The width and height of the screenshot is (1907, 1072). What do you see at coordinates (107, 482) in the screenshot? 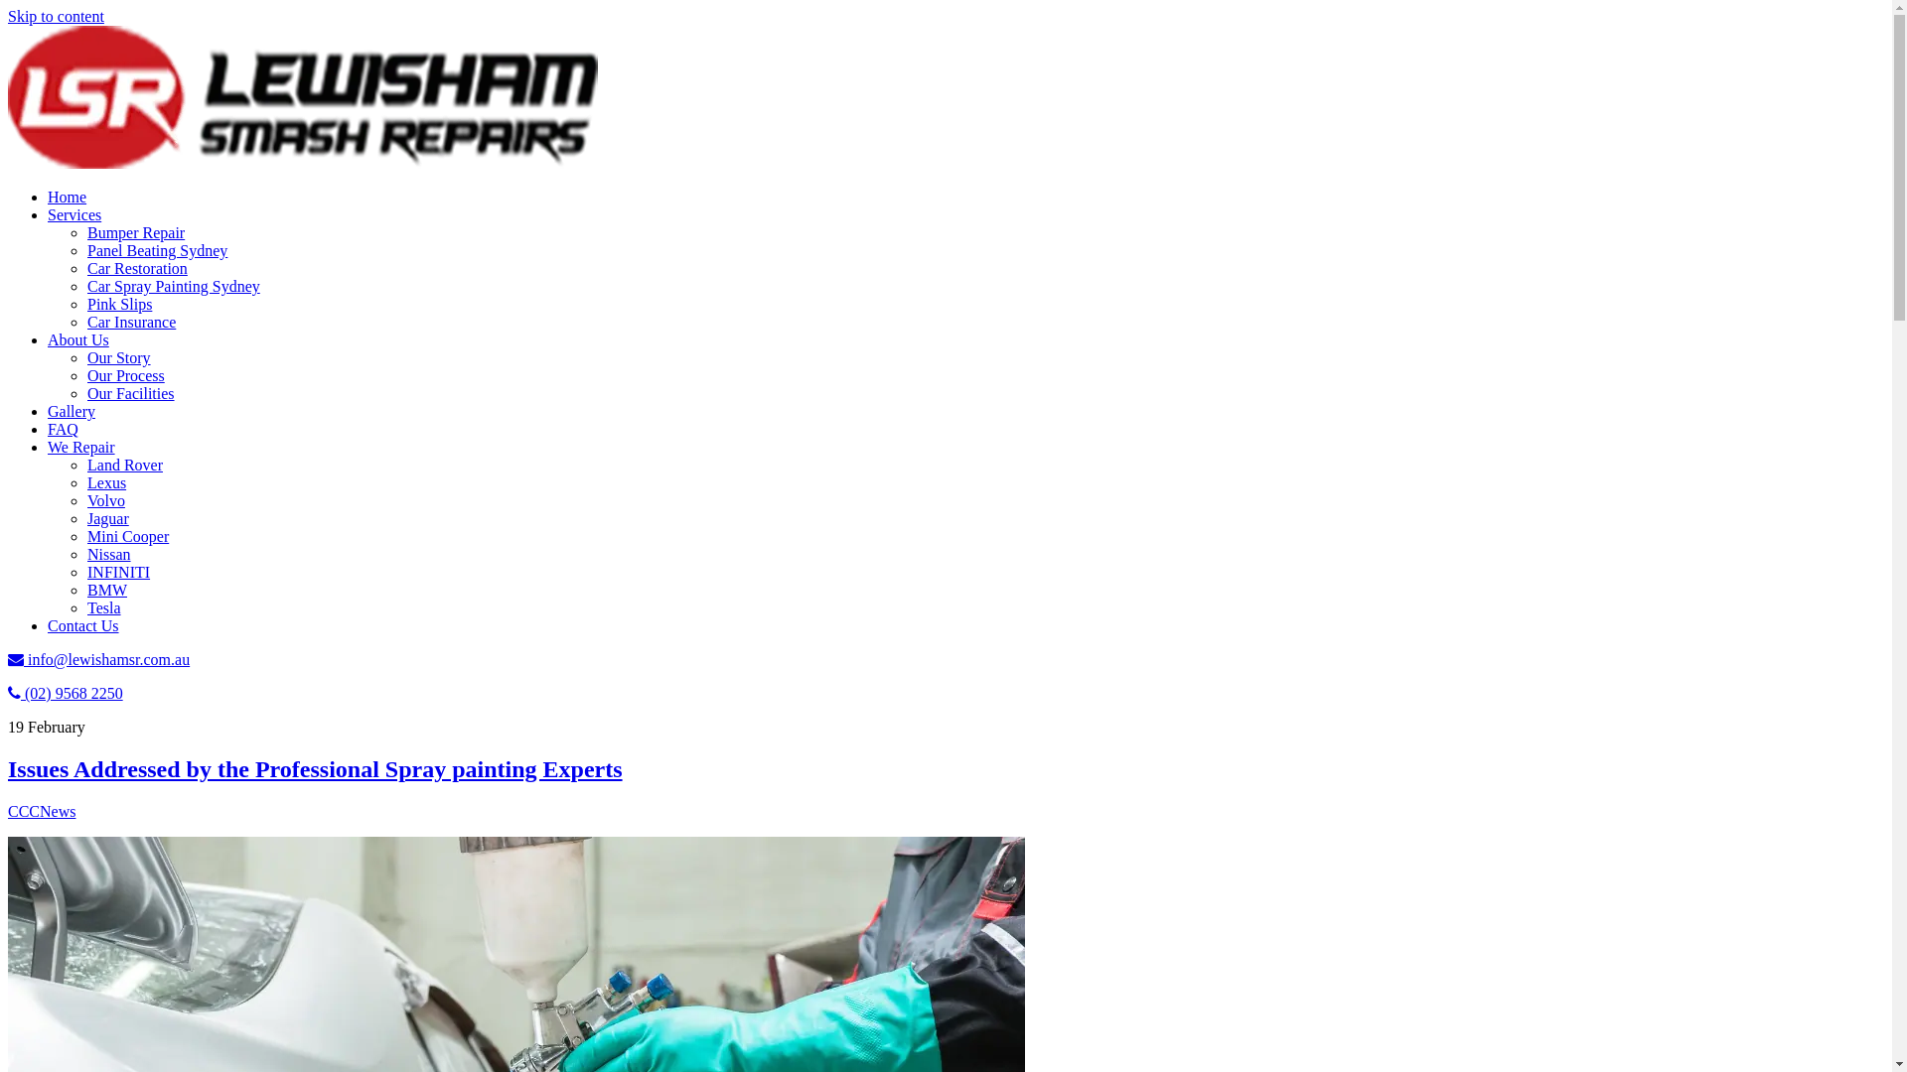
I see `Lexus` at bounding box center [107, 482].